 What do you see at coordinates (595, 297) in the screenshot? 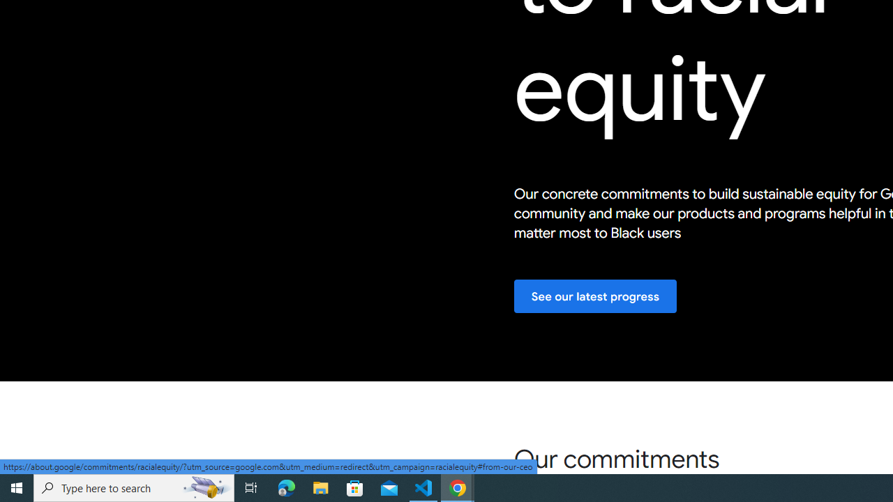
I see `See our latest progress` at bounding box center [595, 297].